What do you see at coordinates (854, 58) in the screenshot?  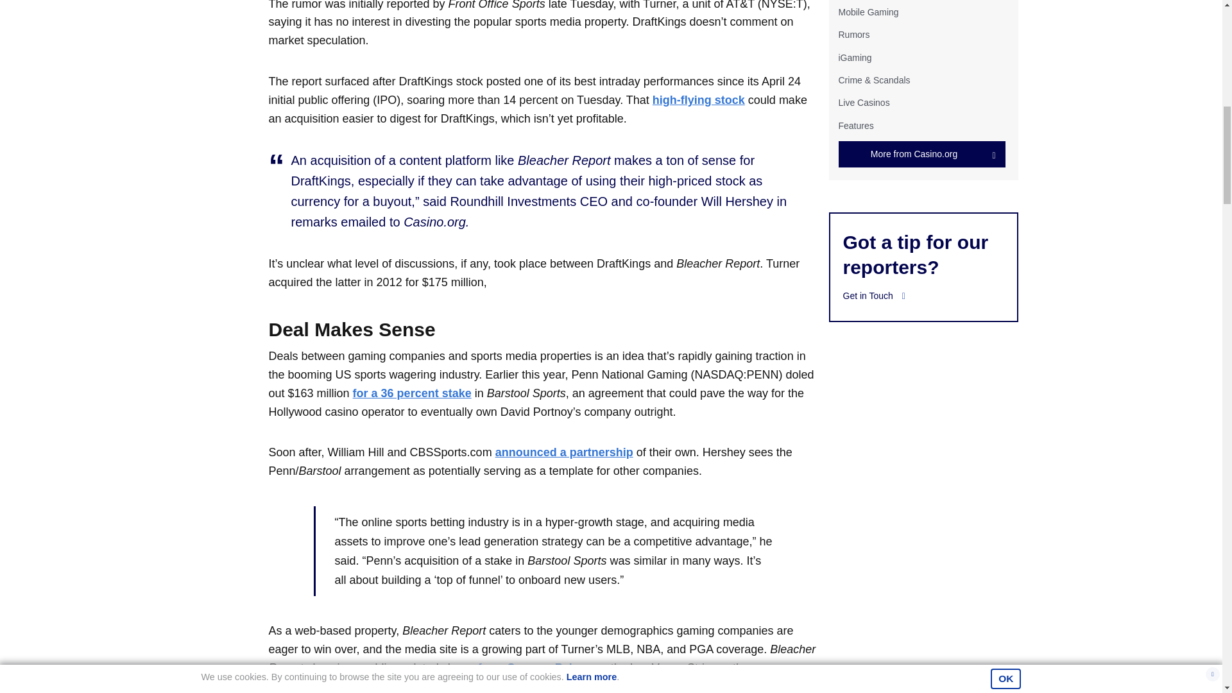 I see `iGaming` at bounding box center [854, 58].